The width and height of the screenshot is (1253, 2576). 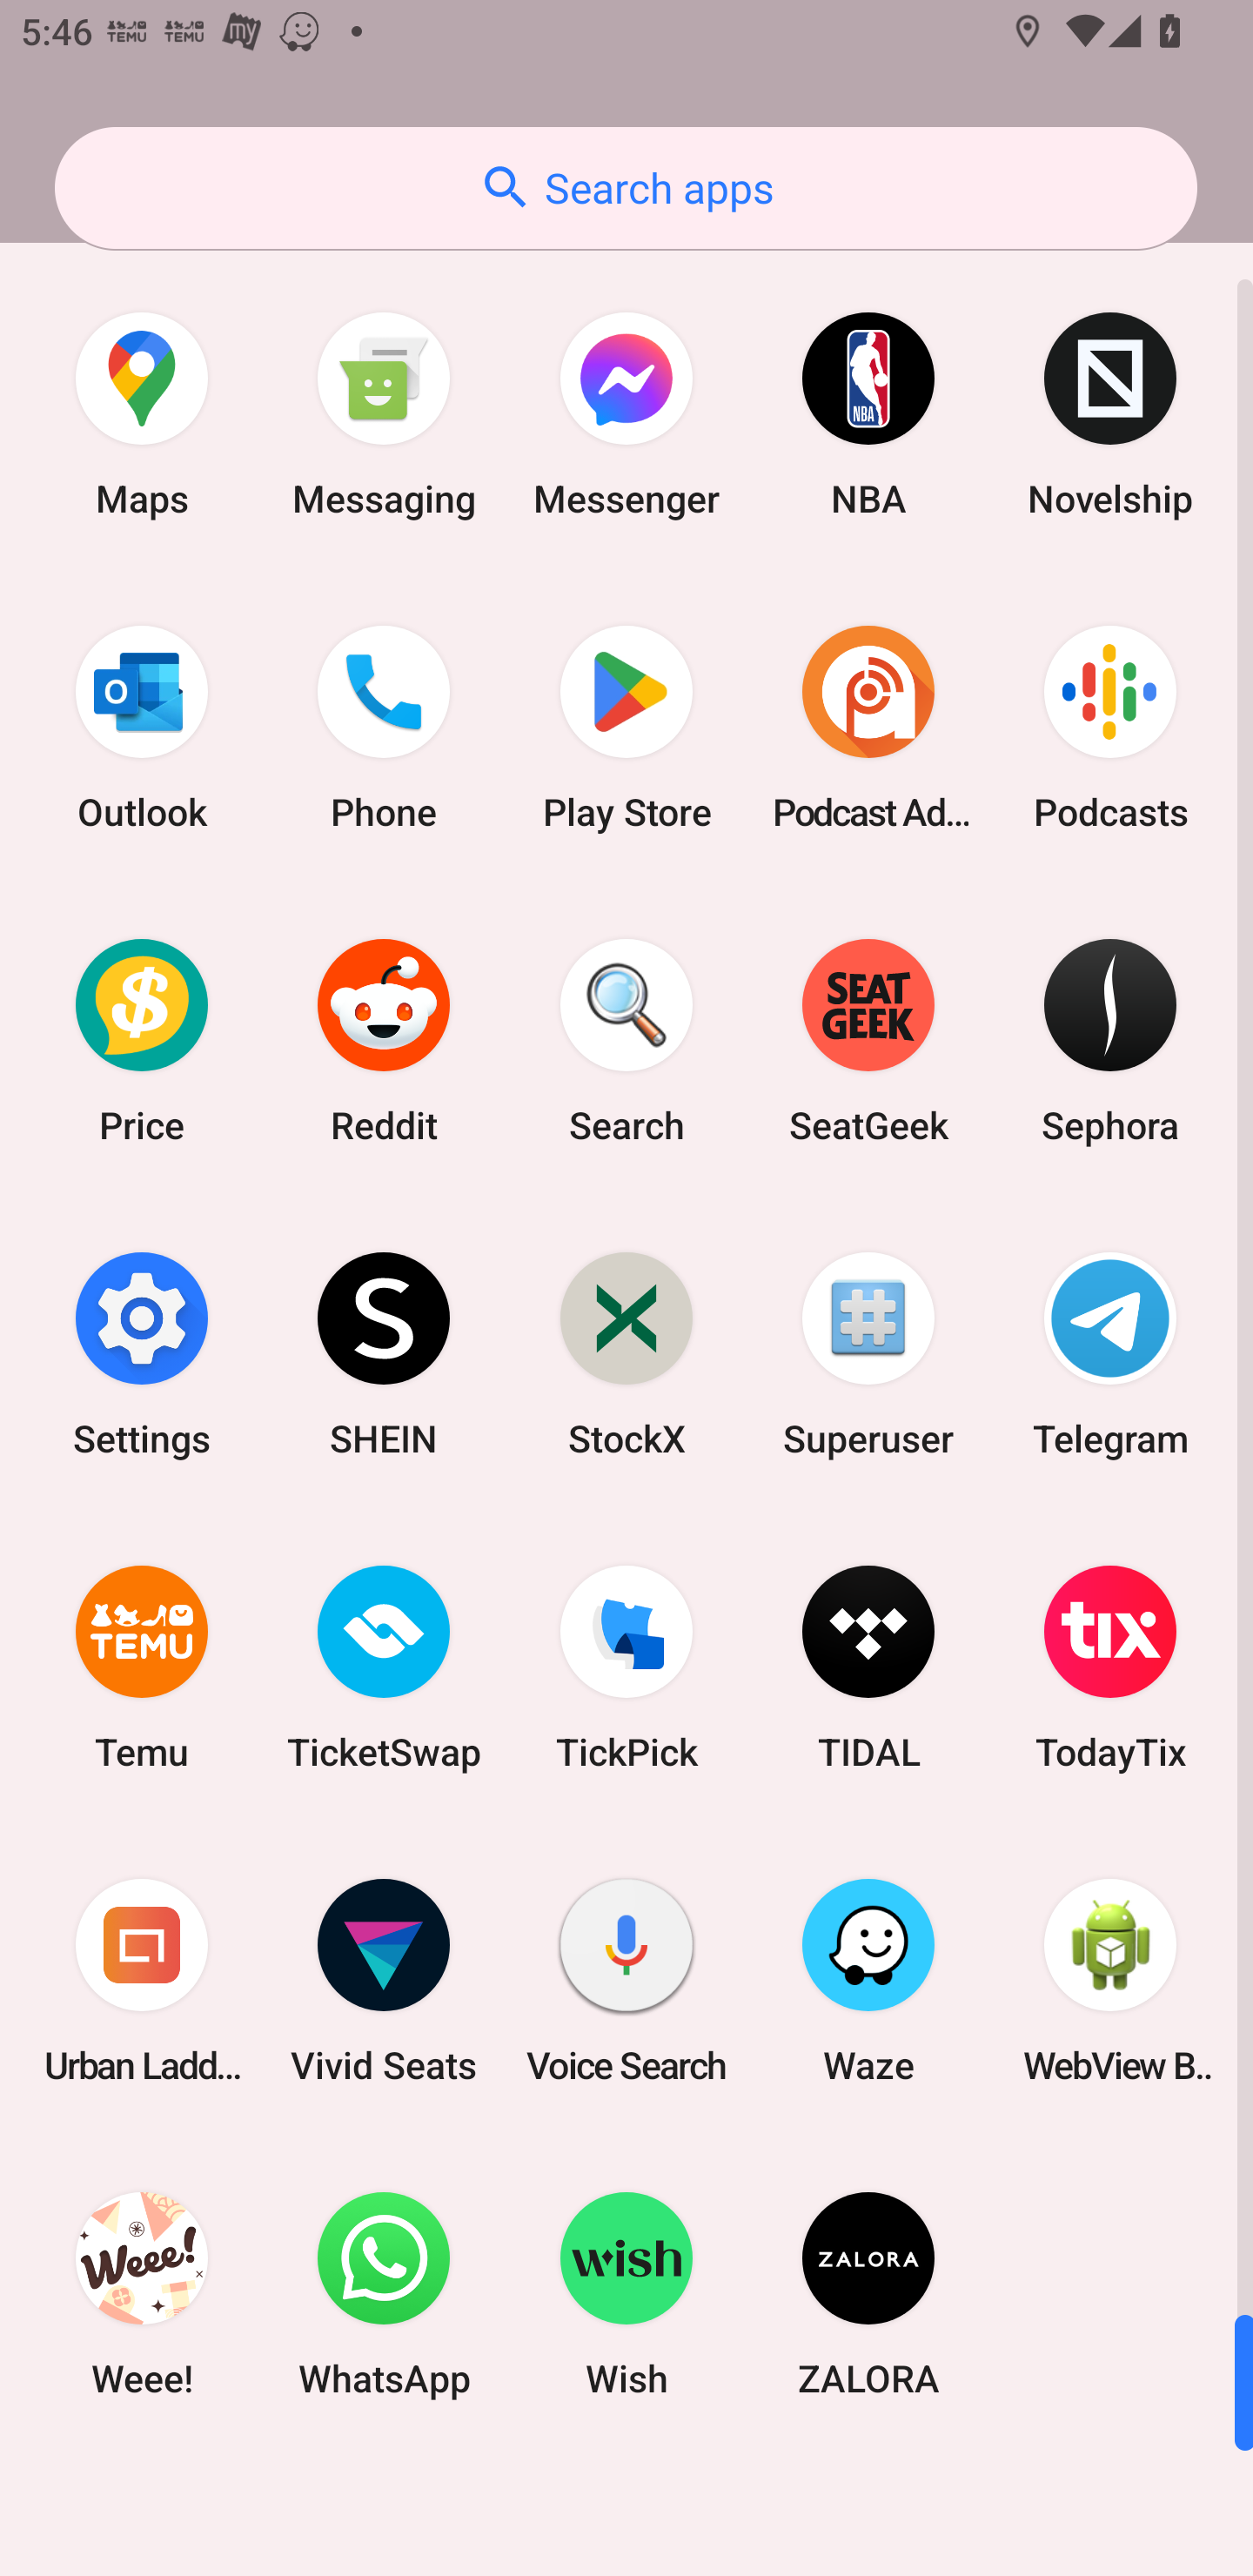 I want to click on TIDAL, so click(x=868, y=1666).